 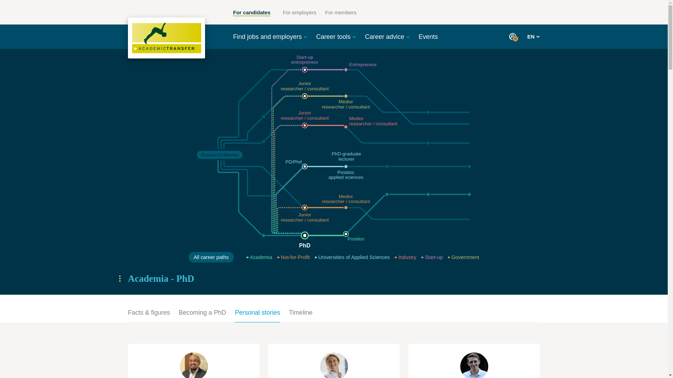 What do you see at coordinates (293, 257) in the screenshot?
I see `Not-for-Profit` at bounding box center [293, 257].